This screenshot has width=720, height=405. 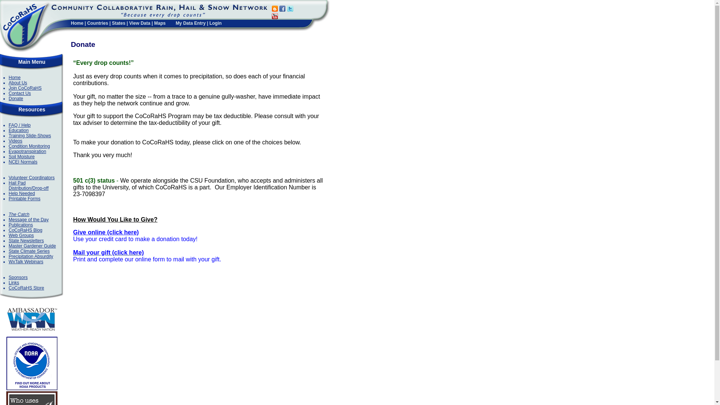 What do you see at coordinates (27, 151) in the screenshot?
I see `Evapotranspiration` at bounding box center [27, 151].